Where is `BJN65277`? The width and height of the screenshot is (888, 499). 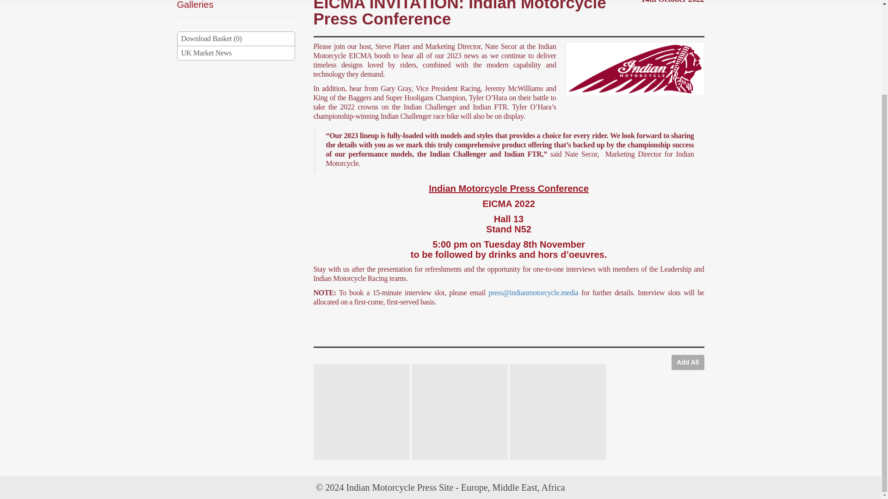 BJN65277 is located at coordinates (361, 405).